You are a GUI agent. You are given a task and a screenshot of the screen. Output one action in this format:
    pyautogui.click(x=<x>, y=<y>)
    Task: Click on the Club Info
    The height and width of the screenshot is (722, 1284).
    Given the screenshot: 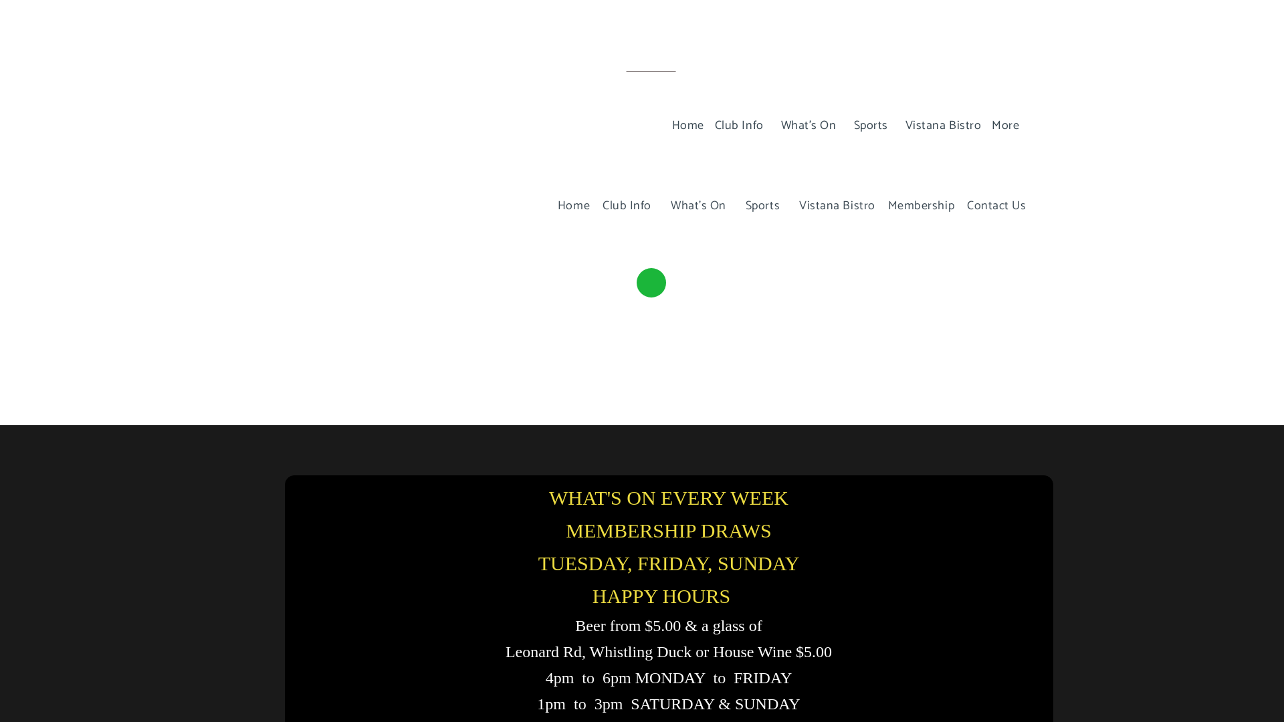 What is the action you would take?
    pyautogui.click(x=623, y=206)
    